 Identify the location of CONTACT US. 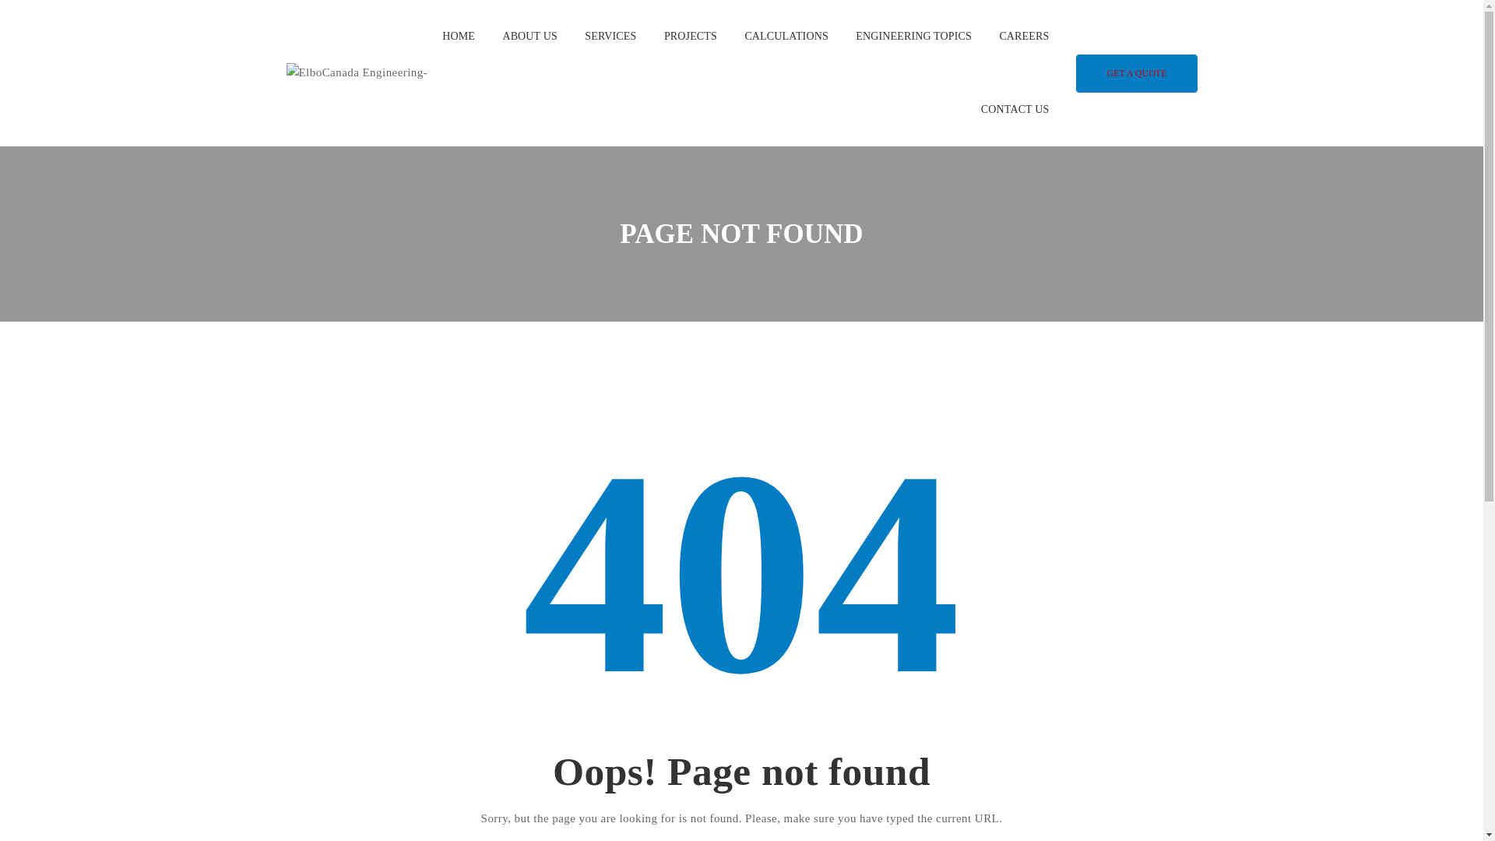
(1015, 109).